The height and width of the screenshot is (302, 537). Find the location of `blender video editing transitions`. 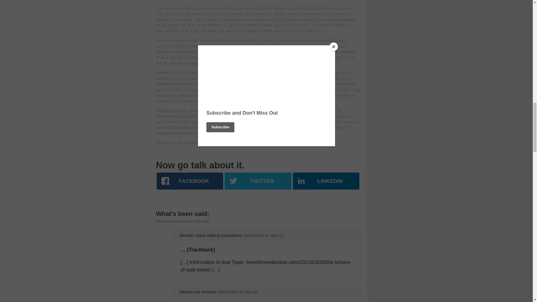

blender video editing transitions is located at coordinates (210, 235).